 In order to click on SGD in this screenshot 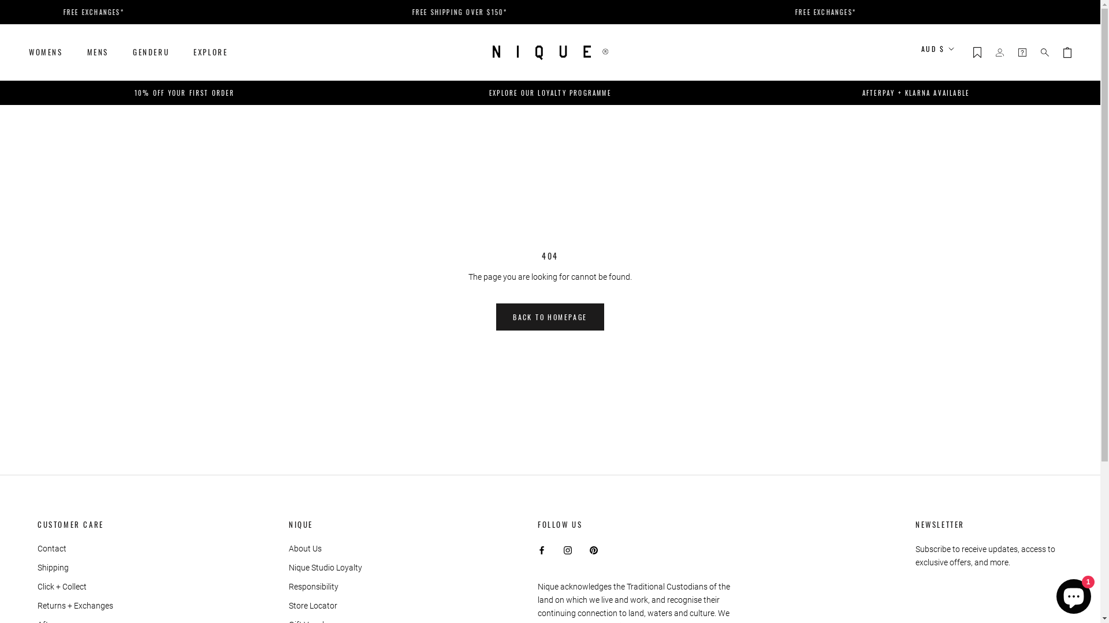, I will do `click(956, 487)`.